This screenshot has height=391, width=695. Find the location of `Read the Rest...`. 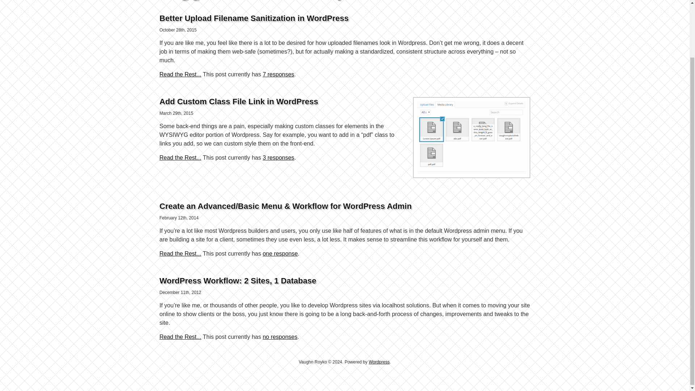

Read the Rest... is located at coordinates (180, 157).